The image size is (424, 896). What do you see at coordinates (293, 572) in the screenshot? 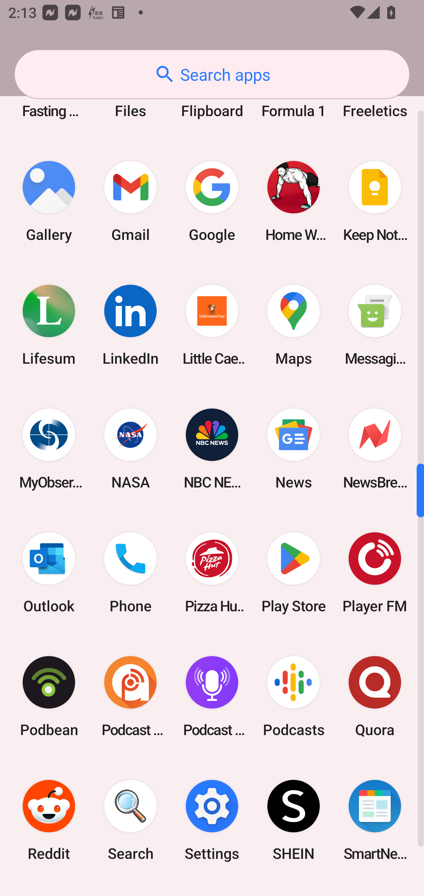
I see `Play Store` at bounding box center [293, 572].